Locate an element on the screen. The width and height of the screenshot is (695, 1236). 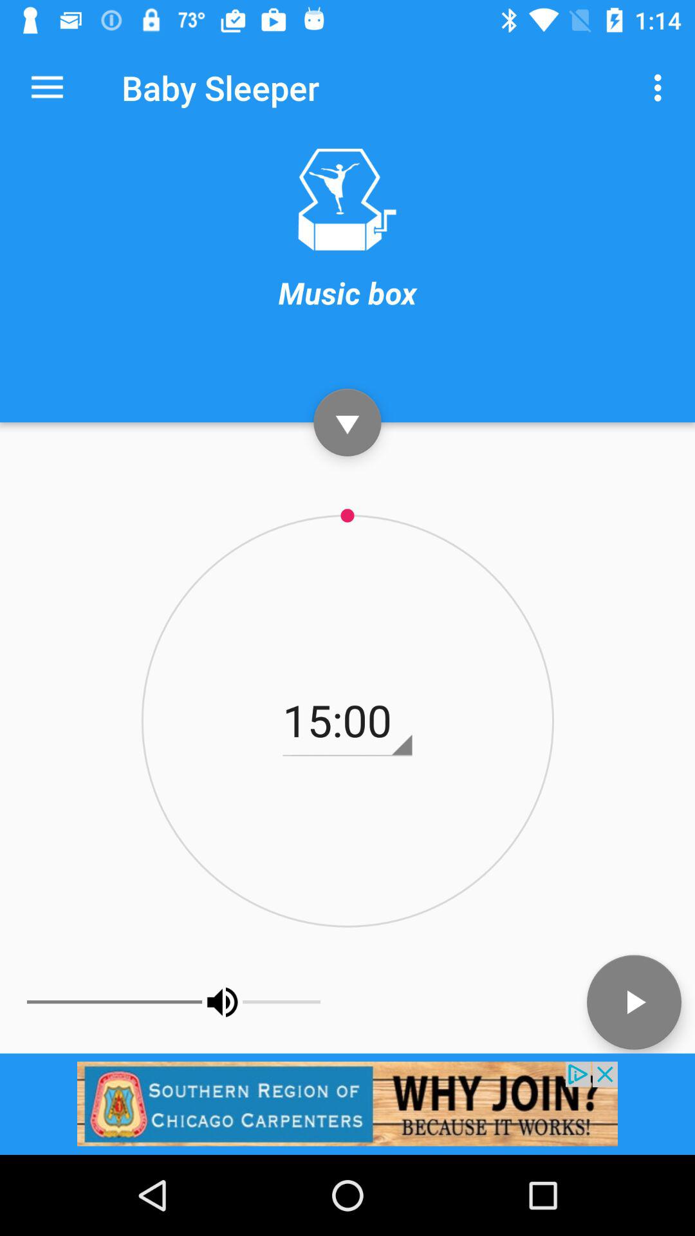
play audio is located at coordinates (635, 1002).